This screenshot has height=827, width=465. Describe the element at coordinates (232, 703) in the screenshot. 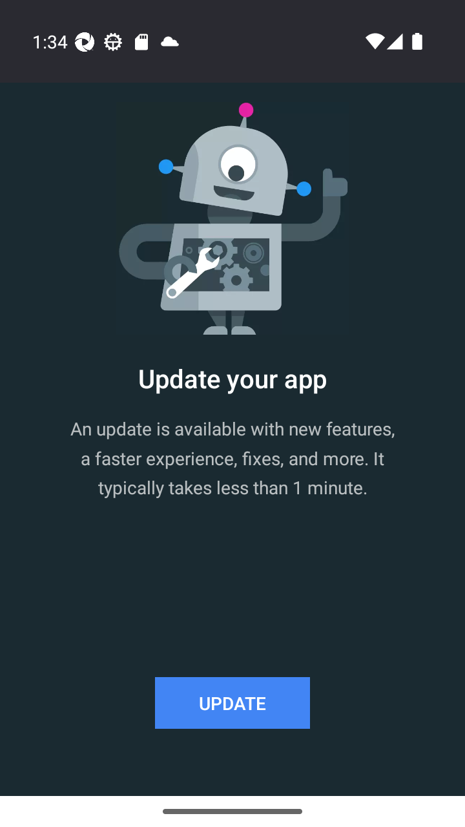

I see `UPDATE` at that location.